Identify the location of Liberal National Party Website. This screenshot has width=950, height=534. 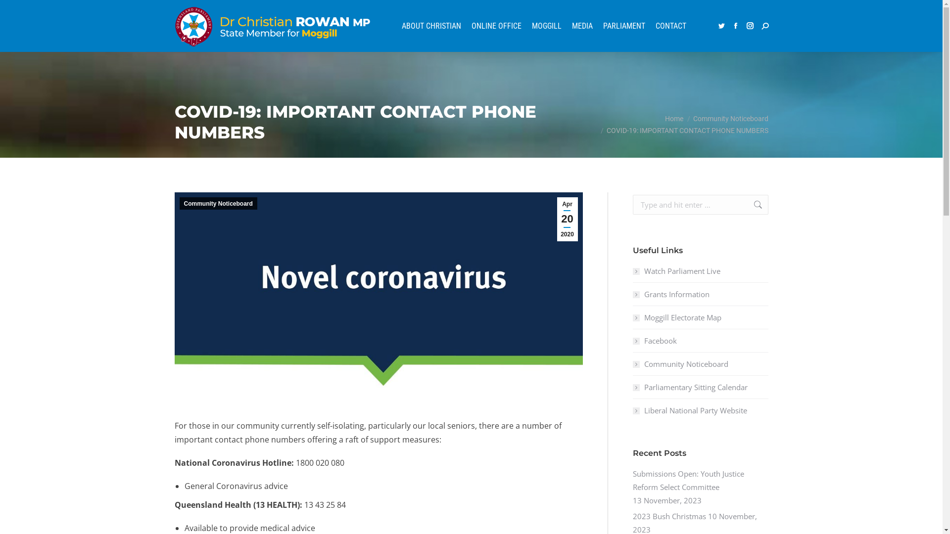
(690, 410).